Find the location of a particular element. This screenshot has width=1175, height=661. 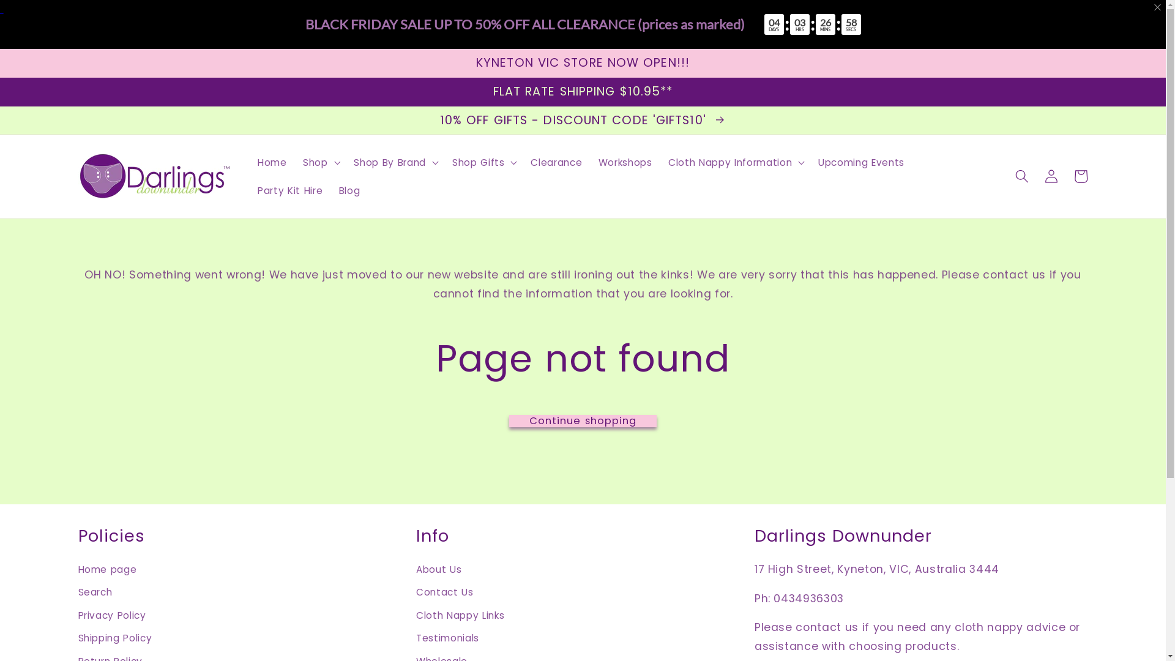

Privacy Policy is located at coordinates (113, 616).